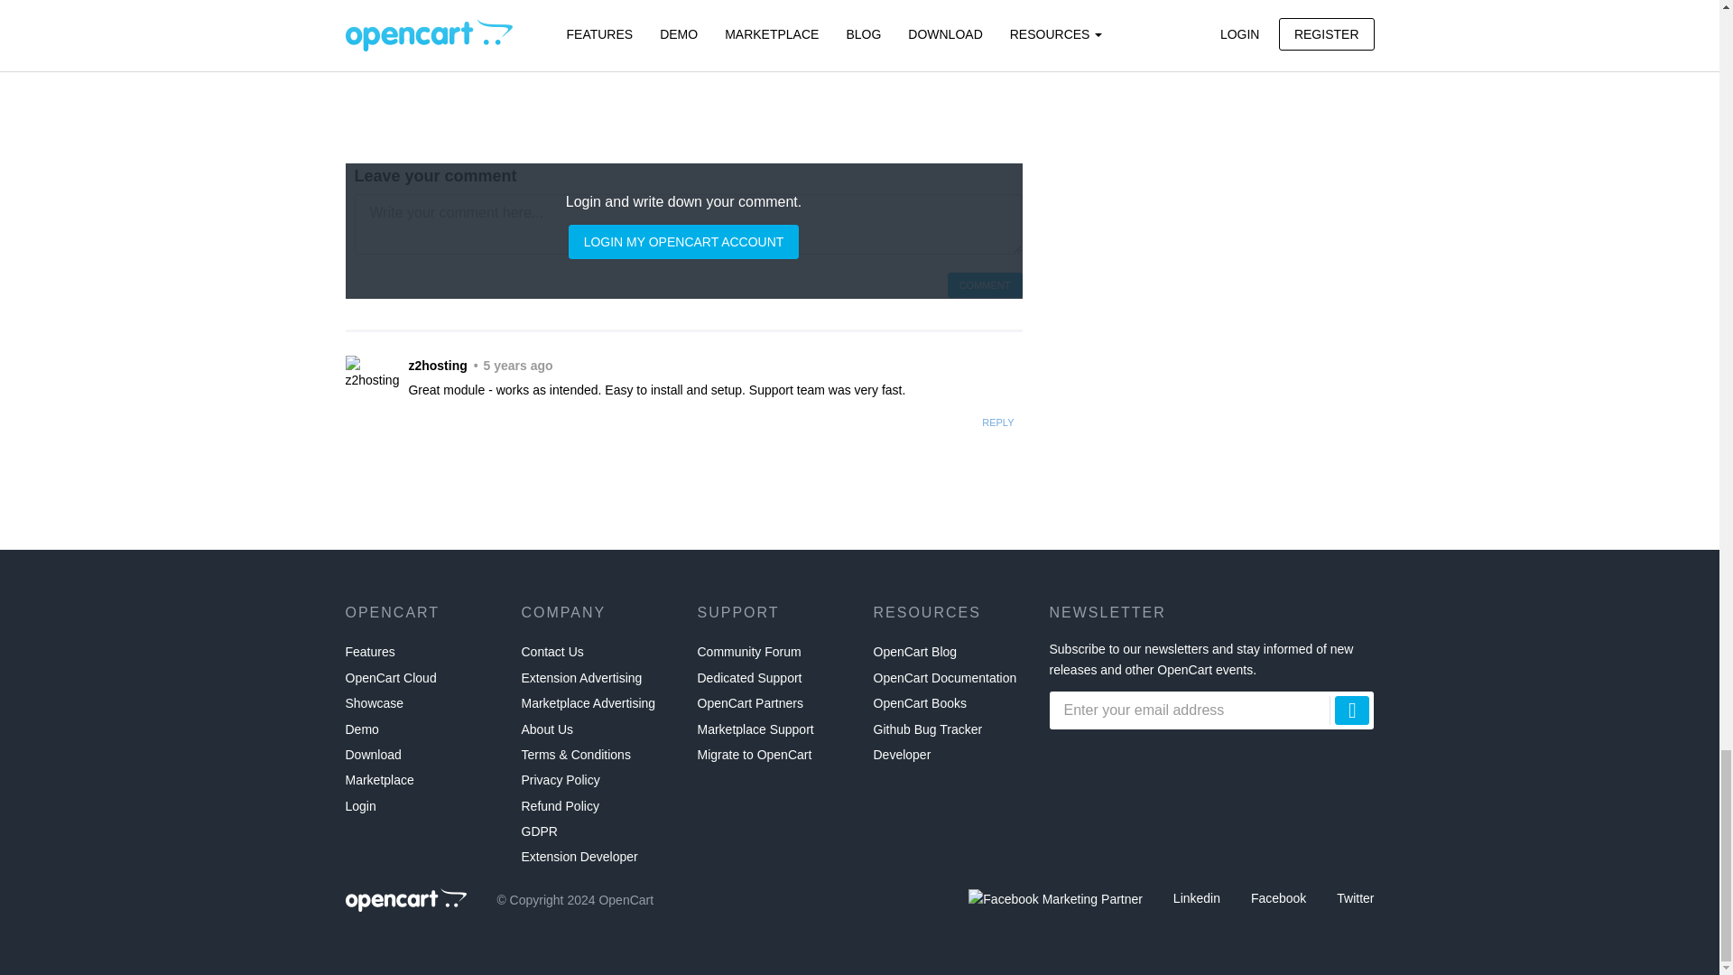  I want to click on z2hosting, so click(372, 373).